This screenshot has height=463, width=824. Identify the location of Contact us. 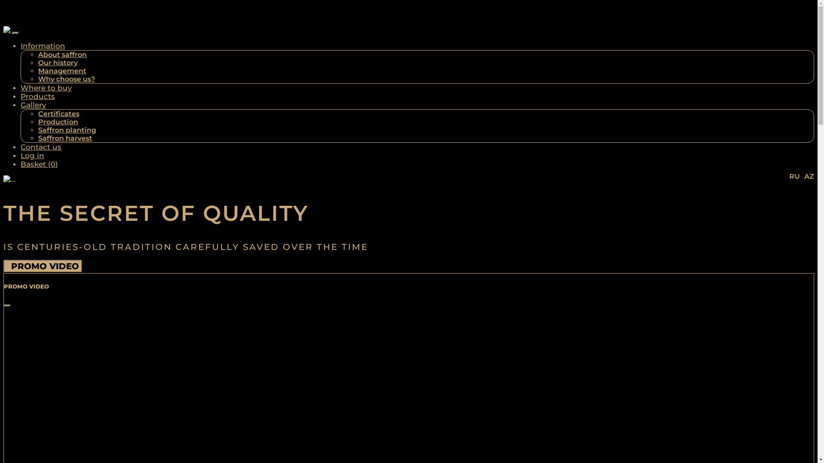
(41, 147).